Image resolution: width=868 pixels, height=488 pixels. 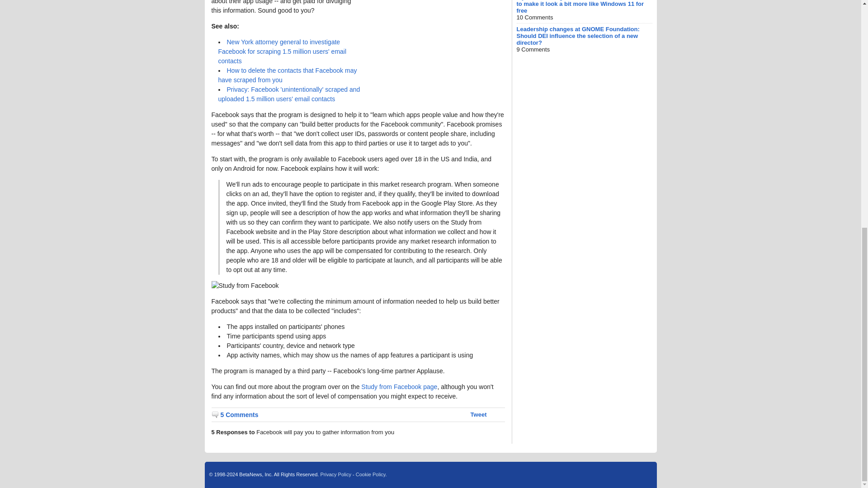 What do you see at coordinates (399, 387) in the screenshot?
I see `Study from Facebook page` at bounding box center [399, 387].